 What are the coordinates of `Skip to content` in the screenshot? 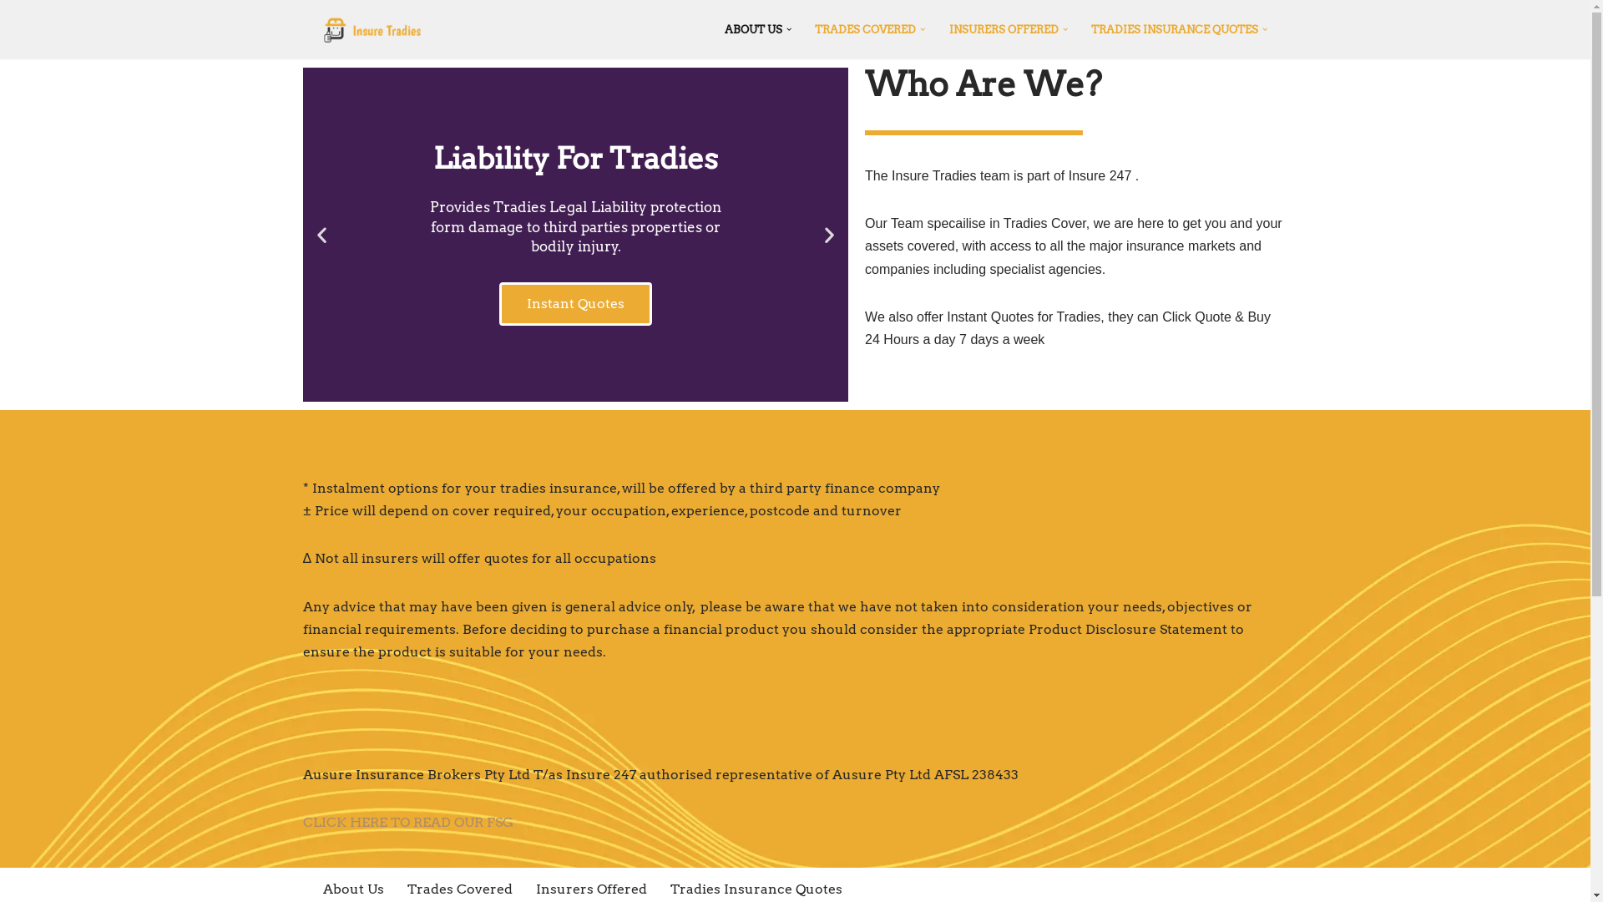 It's located at (13, 35).